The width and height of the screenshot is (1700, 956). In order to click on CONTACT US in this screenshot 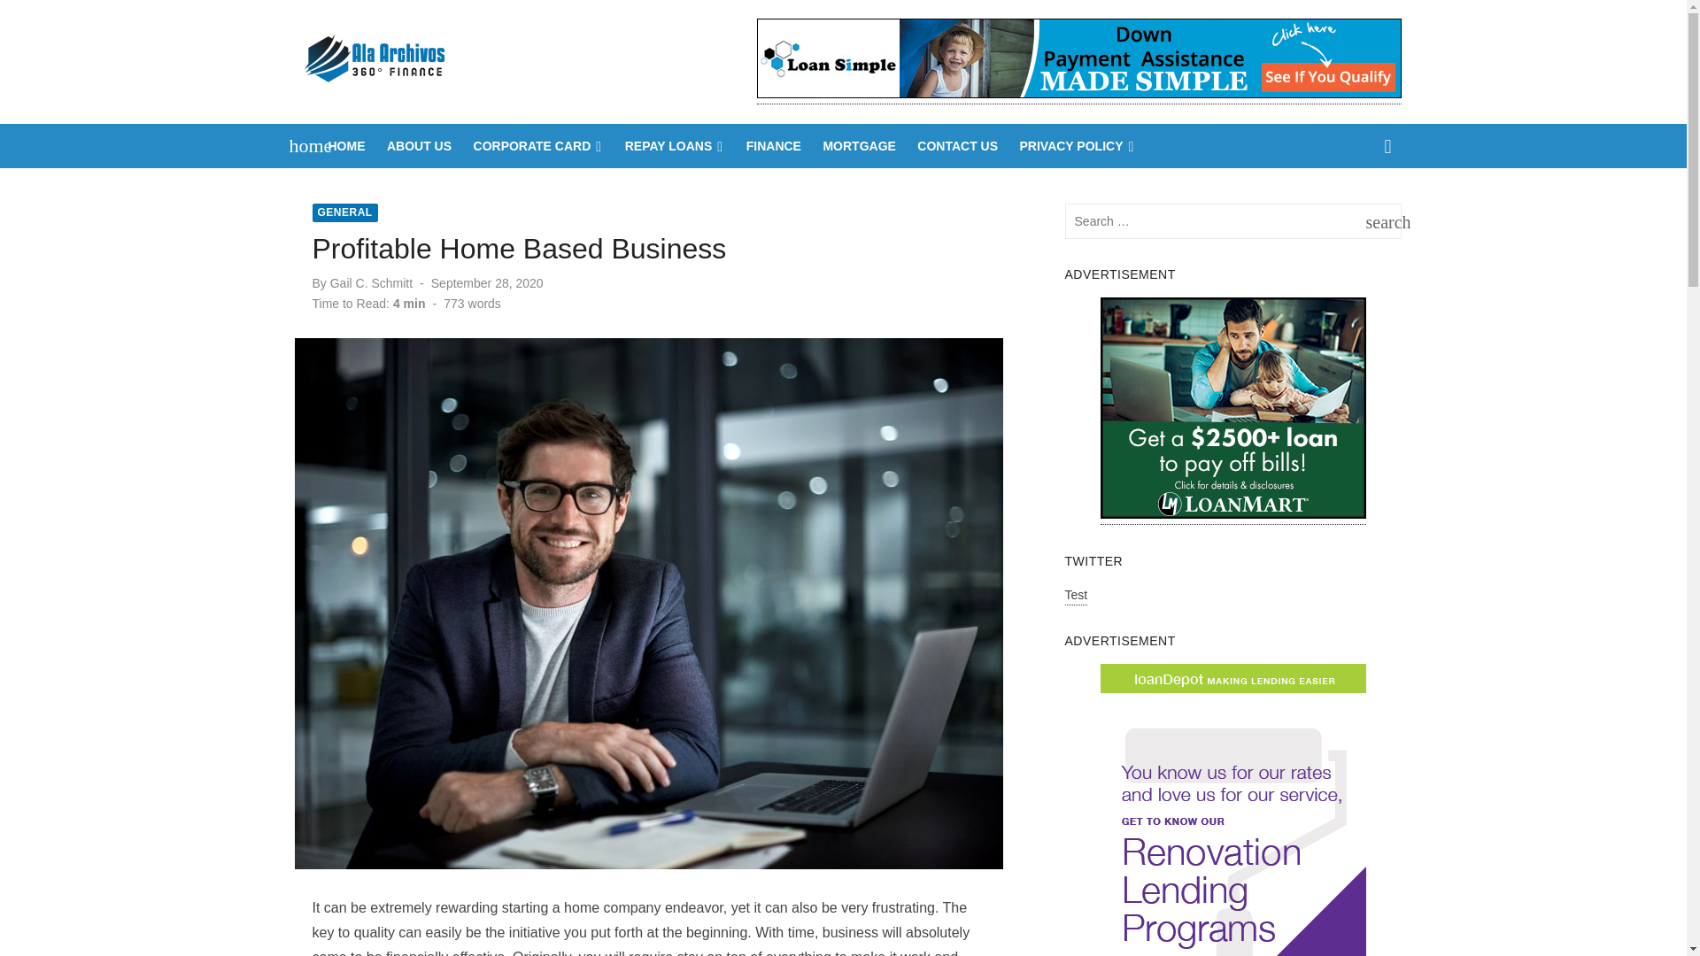, I will do `click(957, 146)`.